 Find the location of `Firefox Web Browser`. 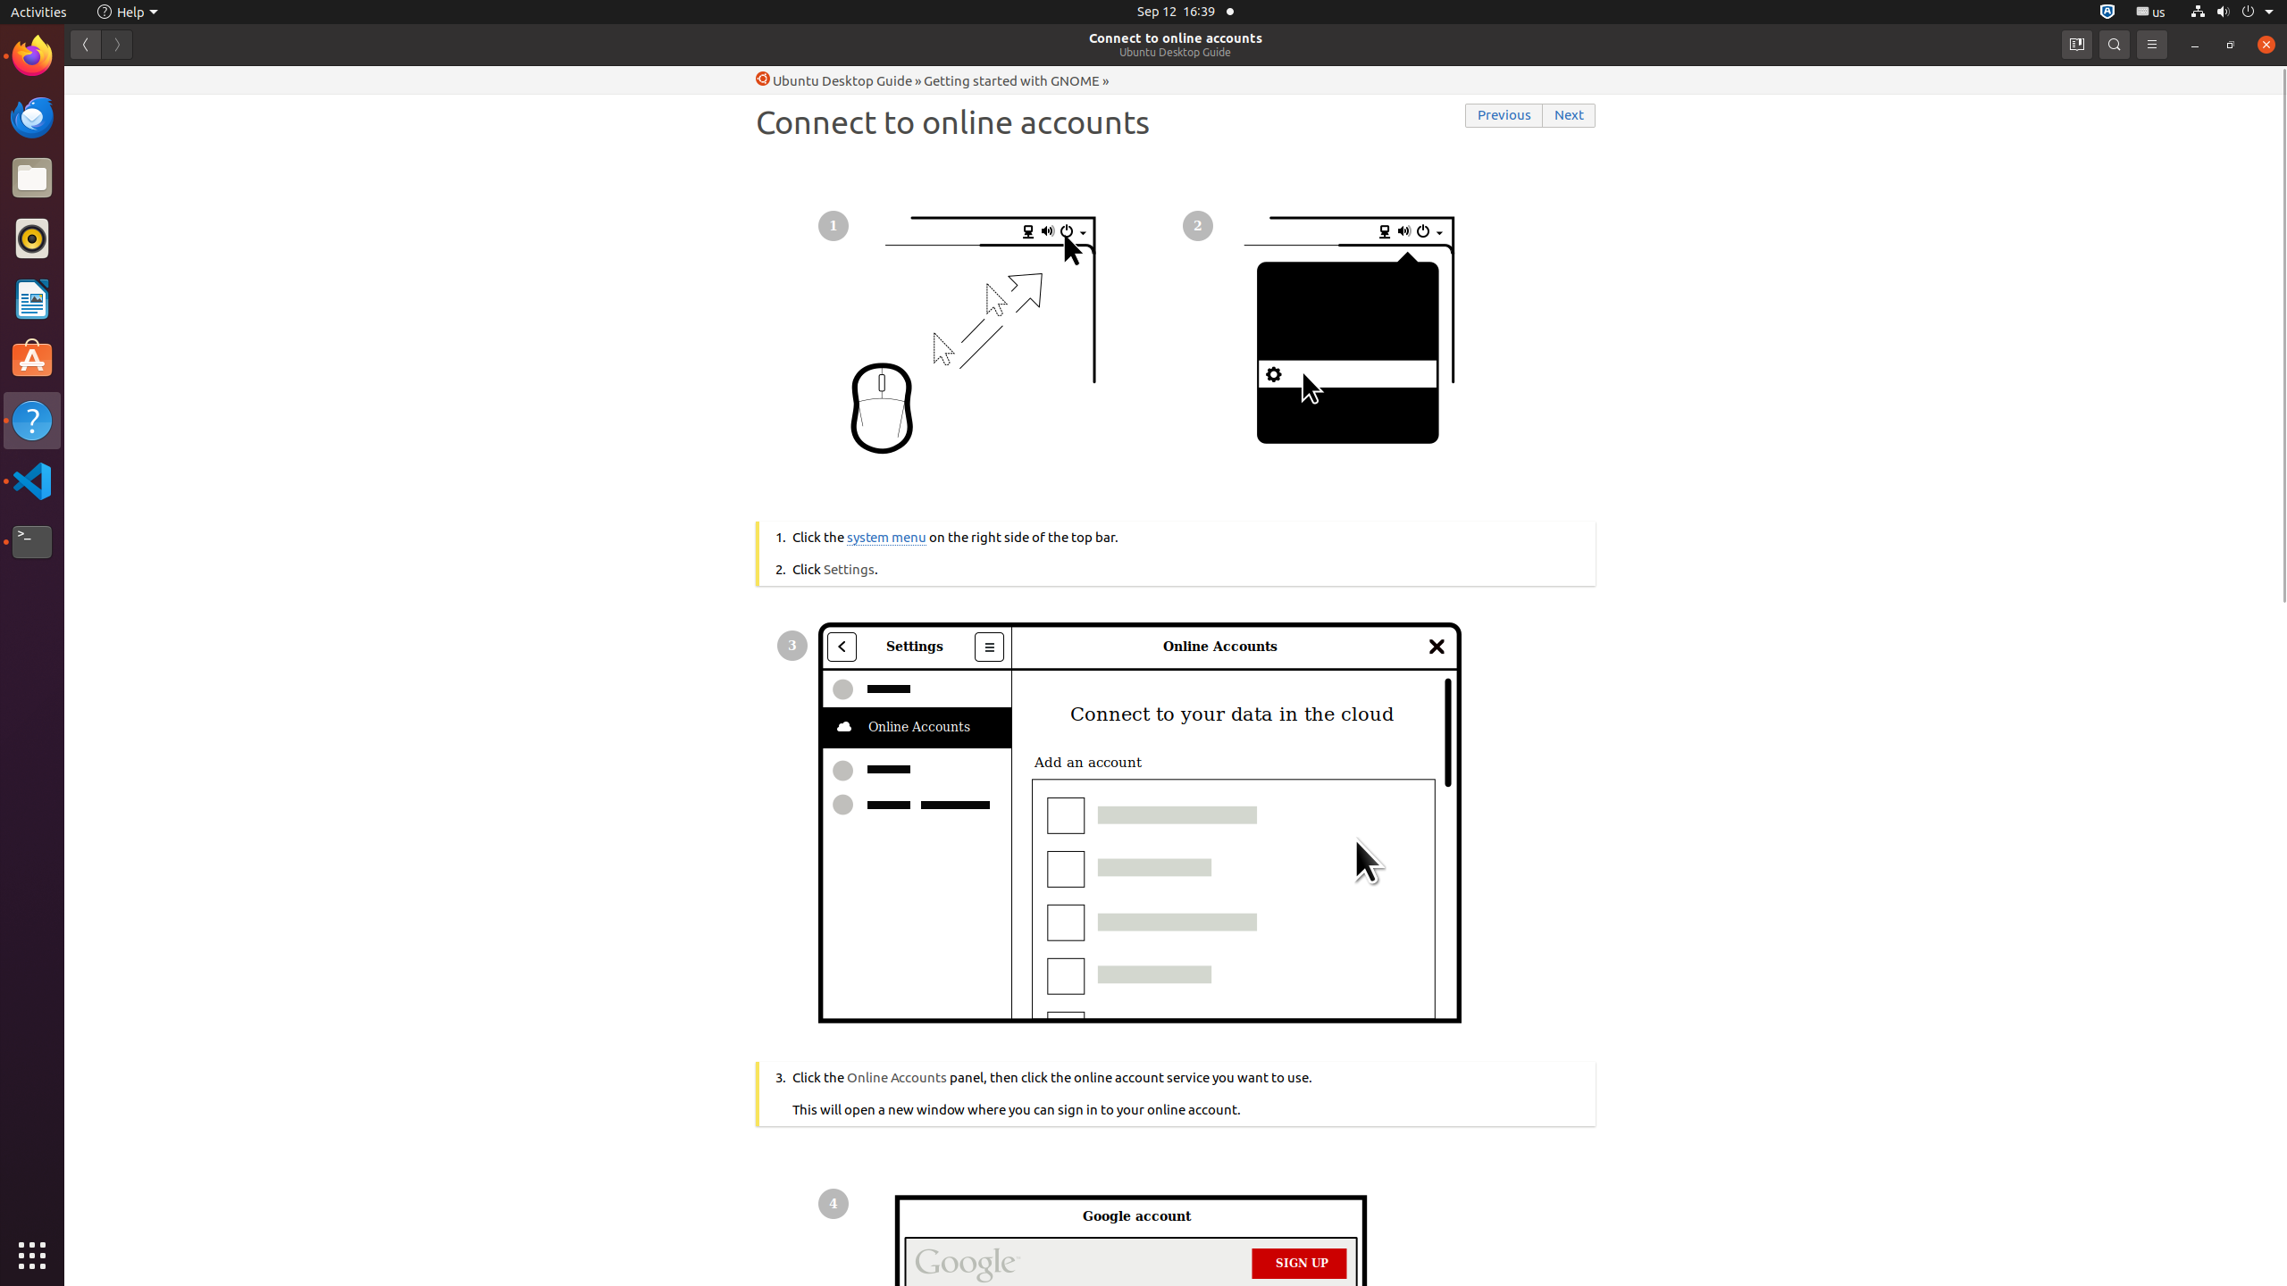

Firefox Web Browser is located at coordinates (32, 56).